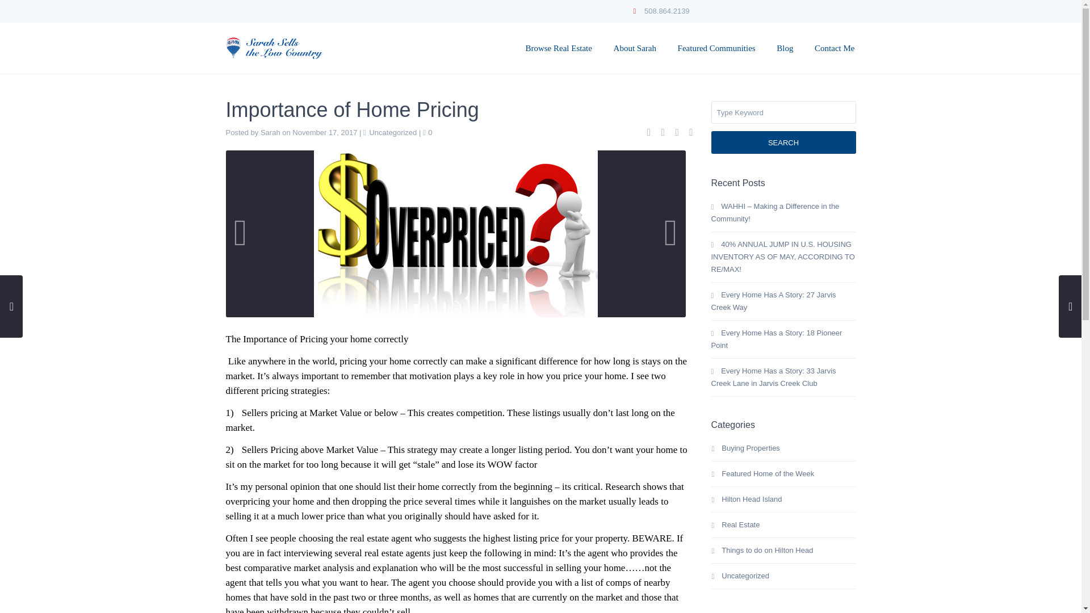 The image size is (1090, 613). Describe the element at coordinates (635, 48) in the screenshot. I see `About Sarah` at that location.